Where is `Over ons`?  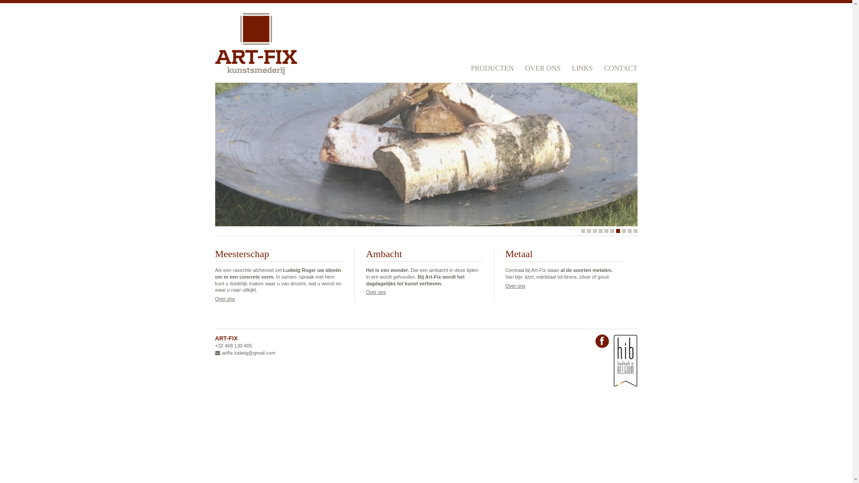
Over ons is located at coordinates (515, 286).